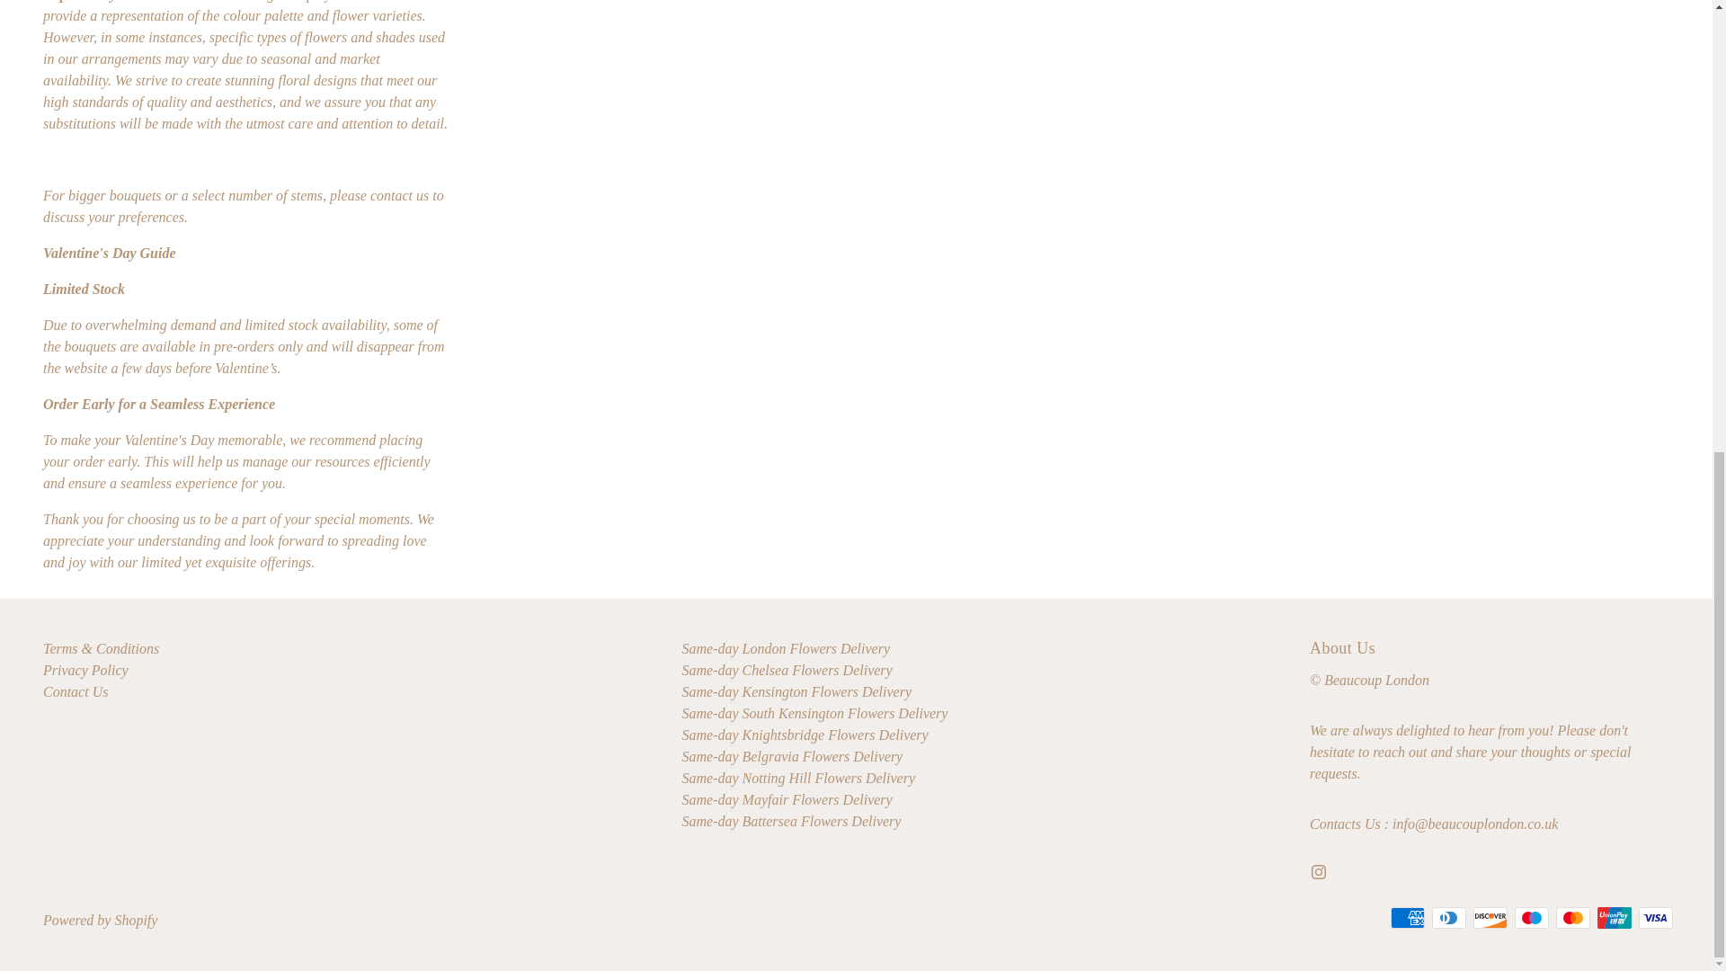 Image resolution: width=1726 pixels, height=971 pixels. I want to click on Same-day Mayfair Flowers Delivery, so click(787, 799).